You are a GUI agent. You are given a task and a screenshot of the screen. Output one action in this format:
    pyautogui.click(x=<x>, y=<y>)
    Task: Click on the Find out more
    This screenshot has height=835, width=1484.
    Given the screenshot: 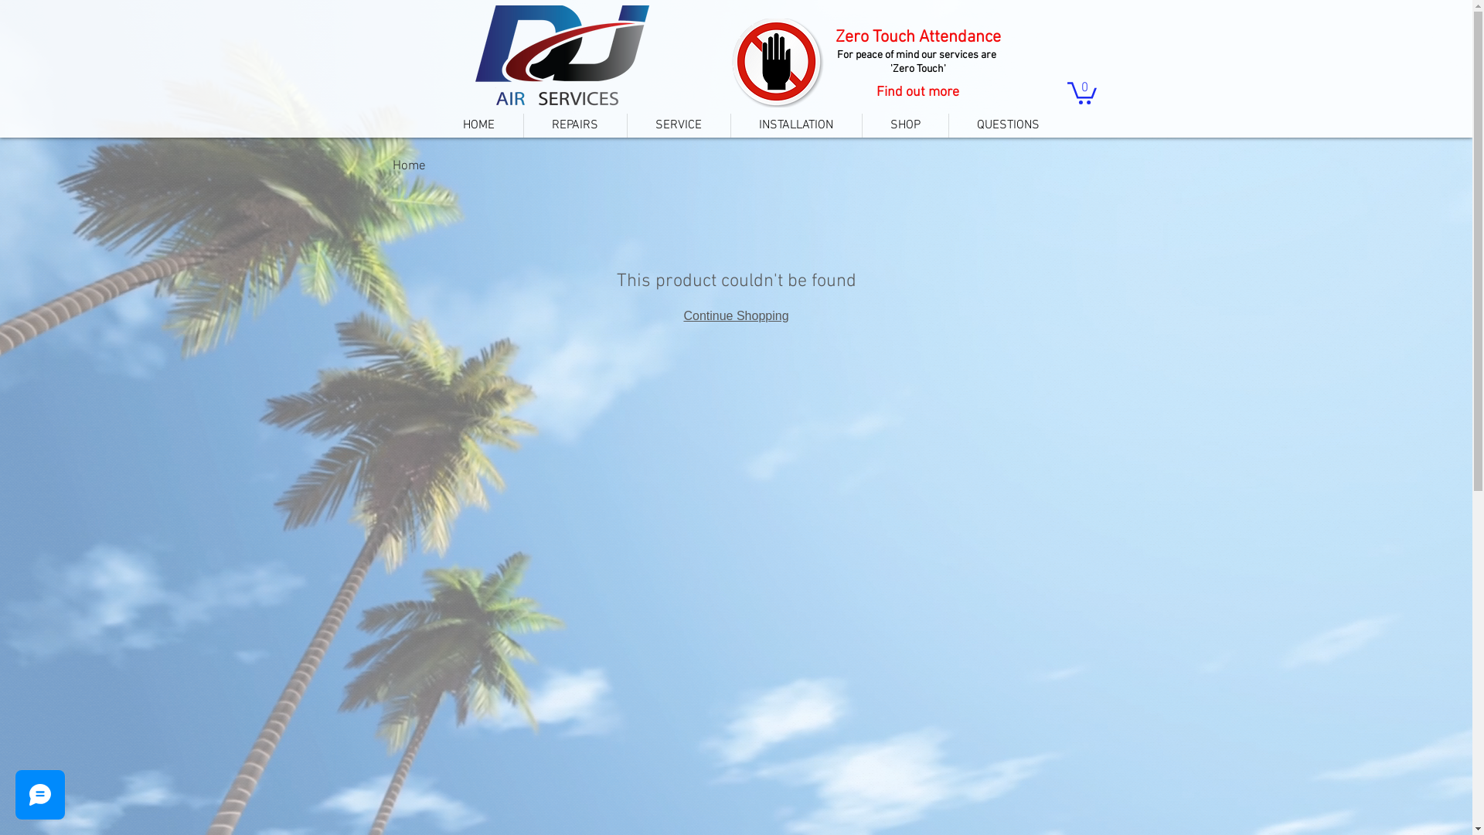 What is the action you would take?
    pyautogui.click(x=917, y=92)
    